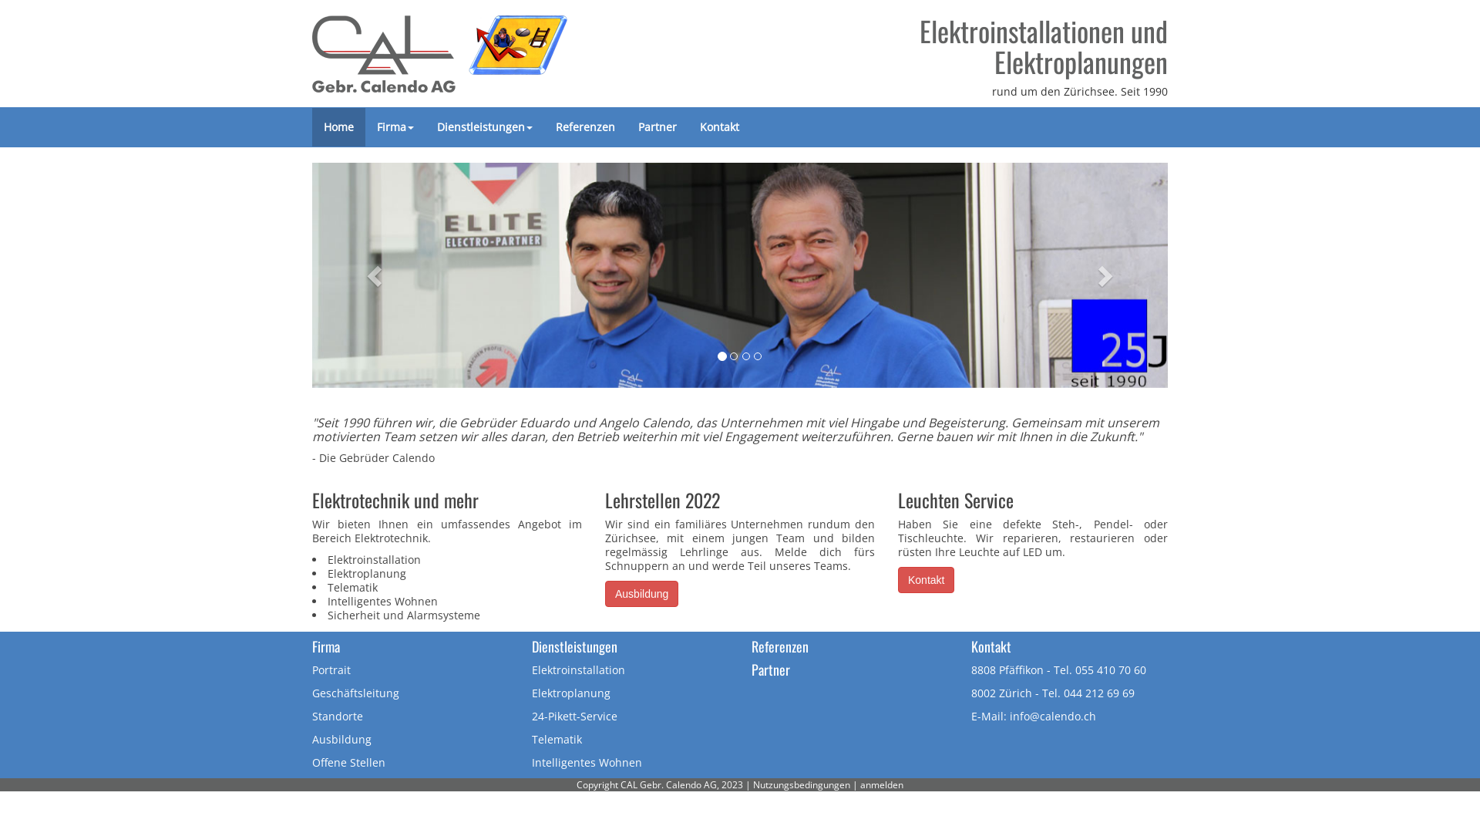 This screenshot has height=833, width=1480. I want to click on Referenzen, so click(586, 127).